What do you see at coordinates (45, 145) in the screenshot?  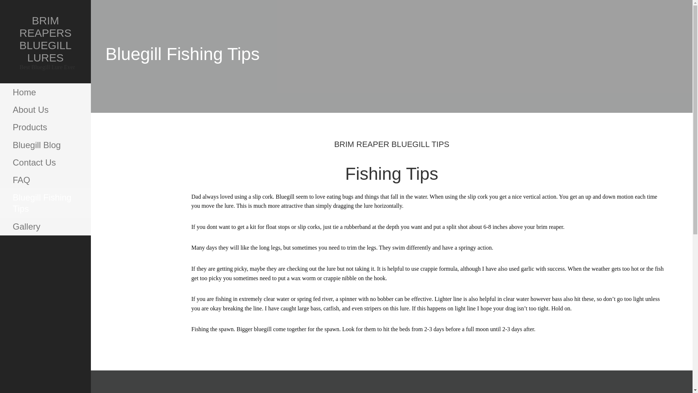 I see `Bluegill Blog` at bounding box center [45, 145].